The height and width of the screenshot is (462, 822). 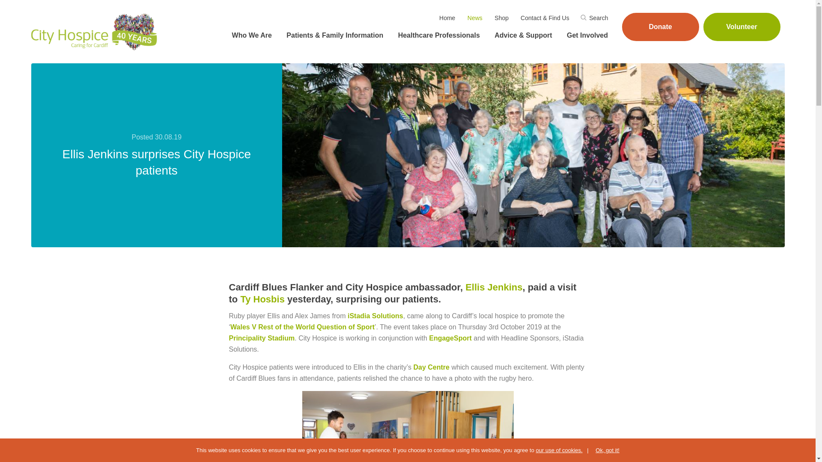 What do you see at coordinates (742, 27) in the screenshot?
I see `Volunteer` at bounding box center [742, 27].